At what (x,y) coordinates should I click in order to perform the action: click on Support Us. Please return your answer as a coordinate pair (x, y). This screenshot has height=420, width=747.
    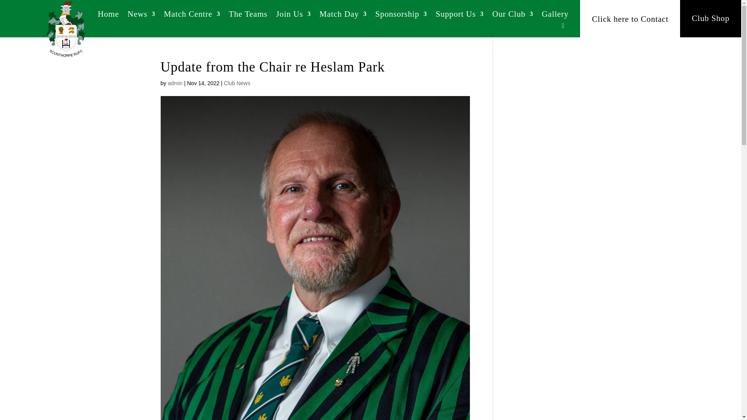
    Looking at the image, I should click on (460, 16).